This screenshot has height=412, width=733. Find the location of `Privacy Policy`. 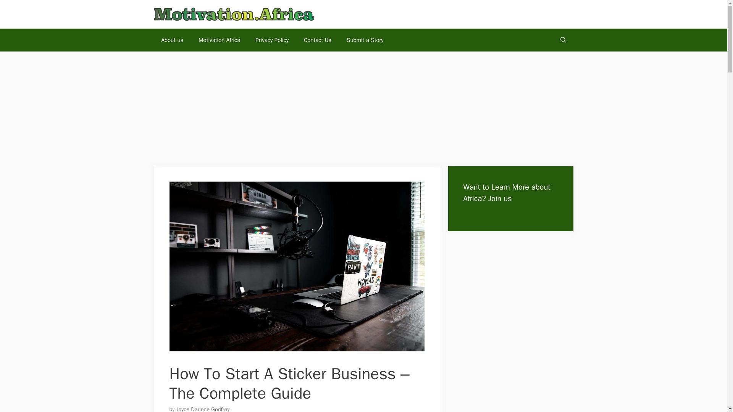

Privacy Policy is located at coordinates (272, 40).